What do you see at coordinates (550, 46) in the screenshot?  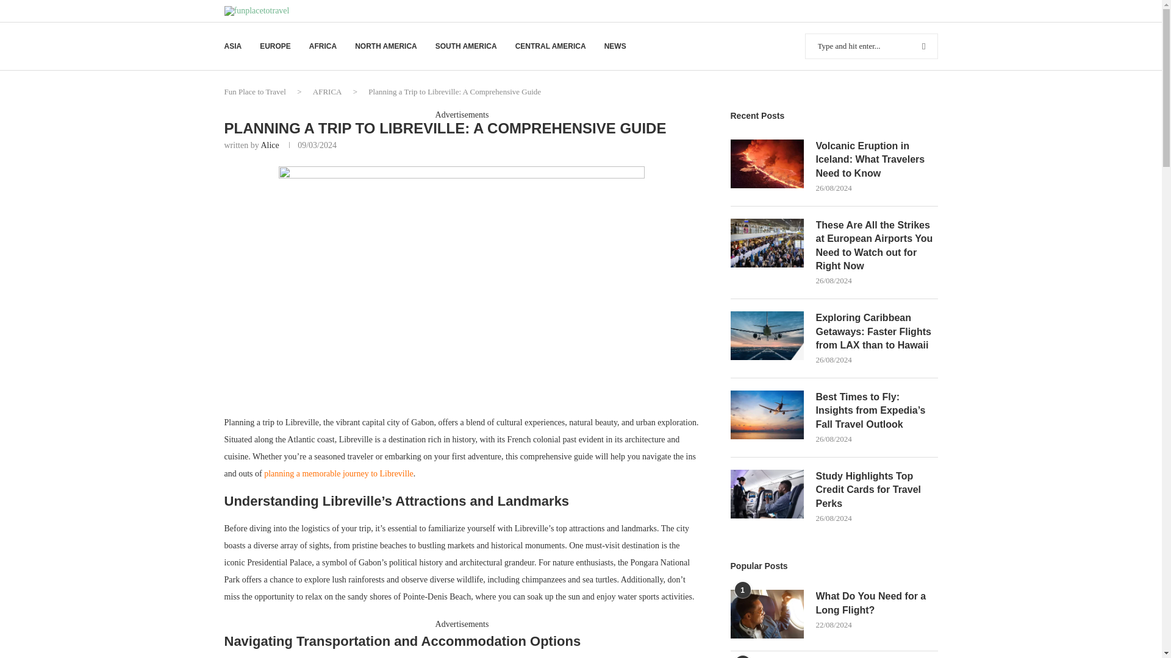 I see `CENTRAL AMERICA` at bounding box center [550, 46].